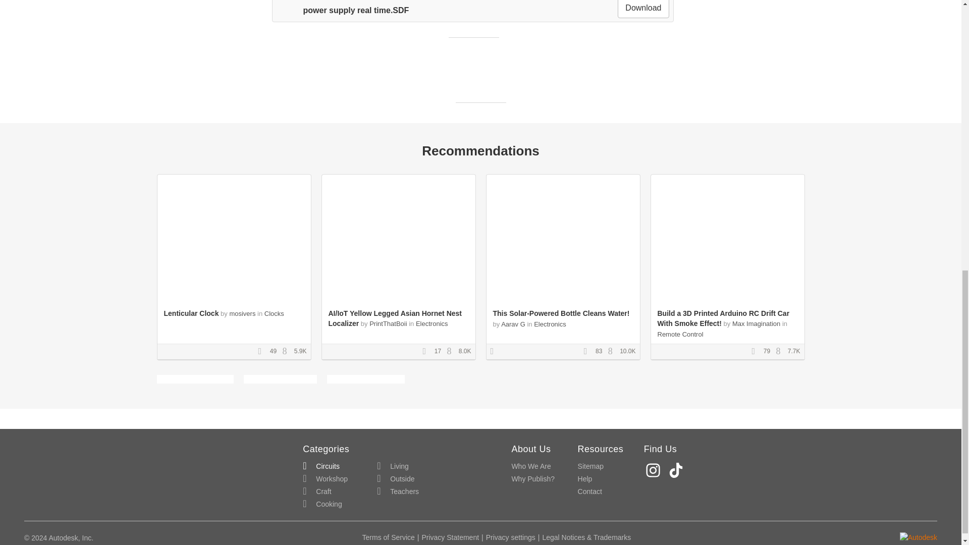  What do you see at coordinates (274, 313) in the screenshot?
I see `Clocks` at bounding box center [274, 313].